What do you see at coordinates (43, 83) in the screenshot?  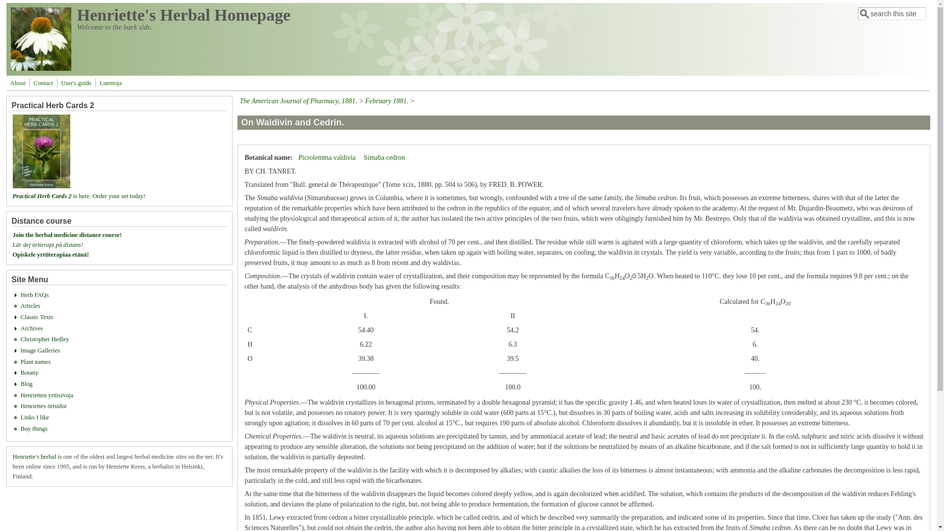 I see `Contact` at bounding box center [43, 83].